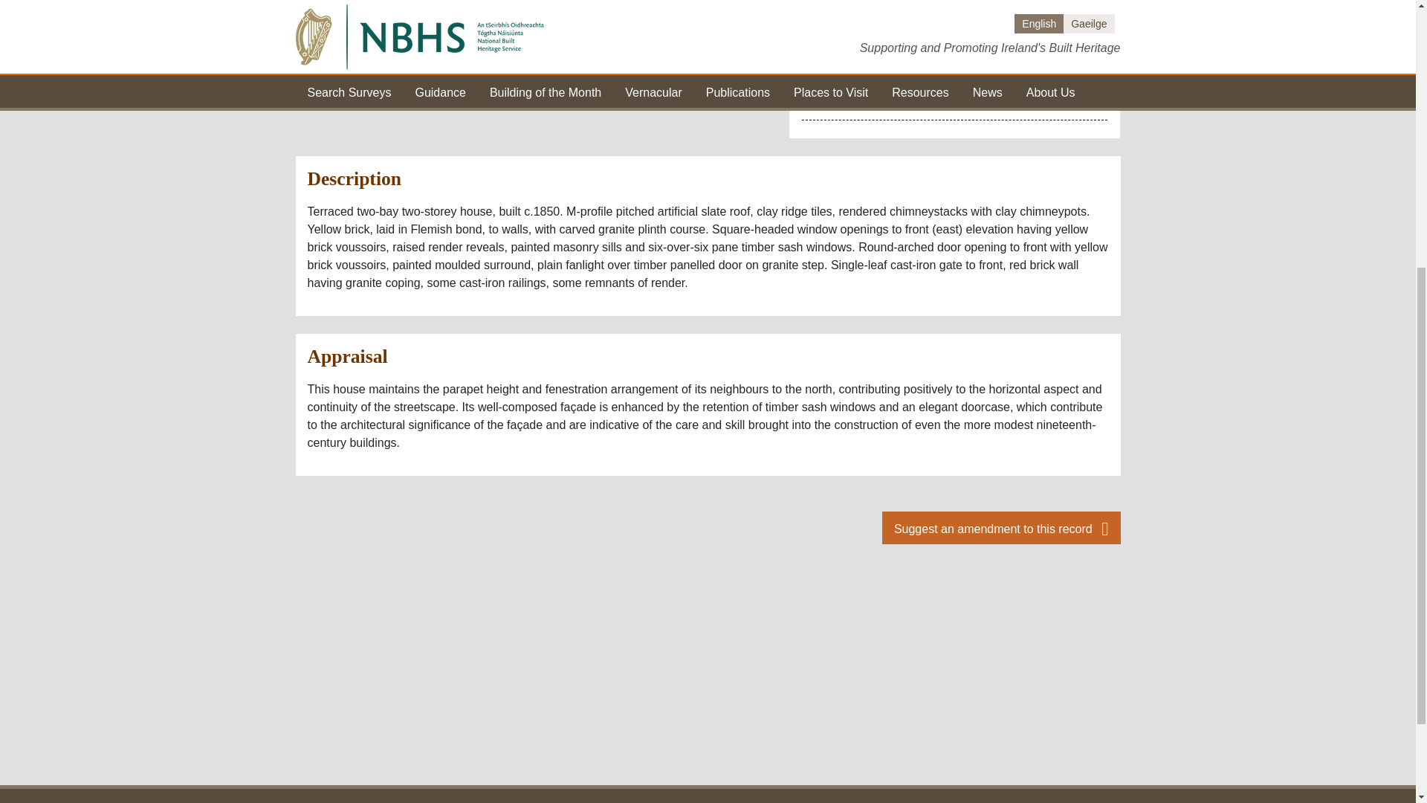 The width and height of the screenshot is (1427, 803). Describe the element at coordinates (694, 13) in the screenshot. I see `View on map` at that location.